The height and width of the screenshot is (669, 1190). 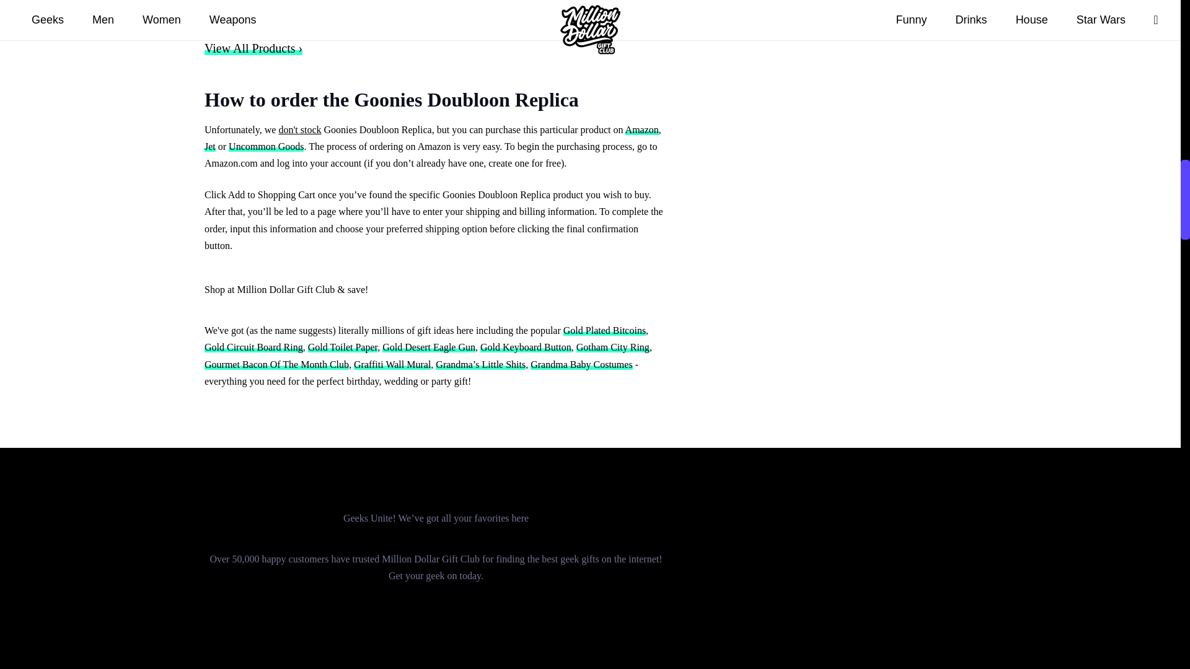 I want to click on Gold Circuit Board Ring, so click(x=254, y=347).